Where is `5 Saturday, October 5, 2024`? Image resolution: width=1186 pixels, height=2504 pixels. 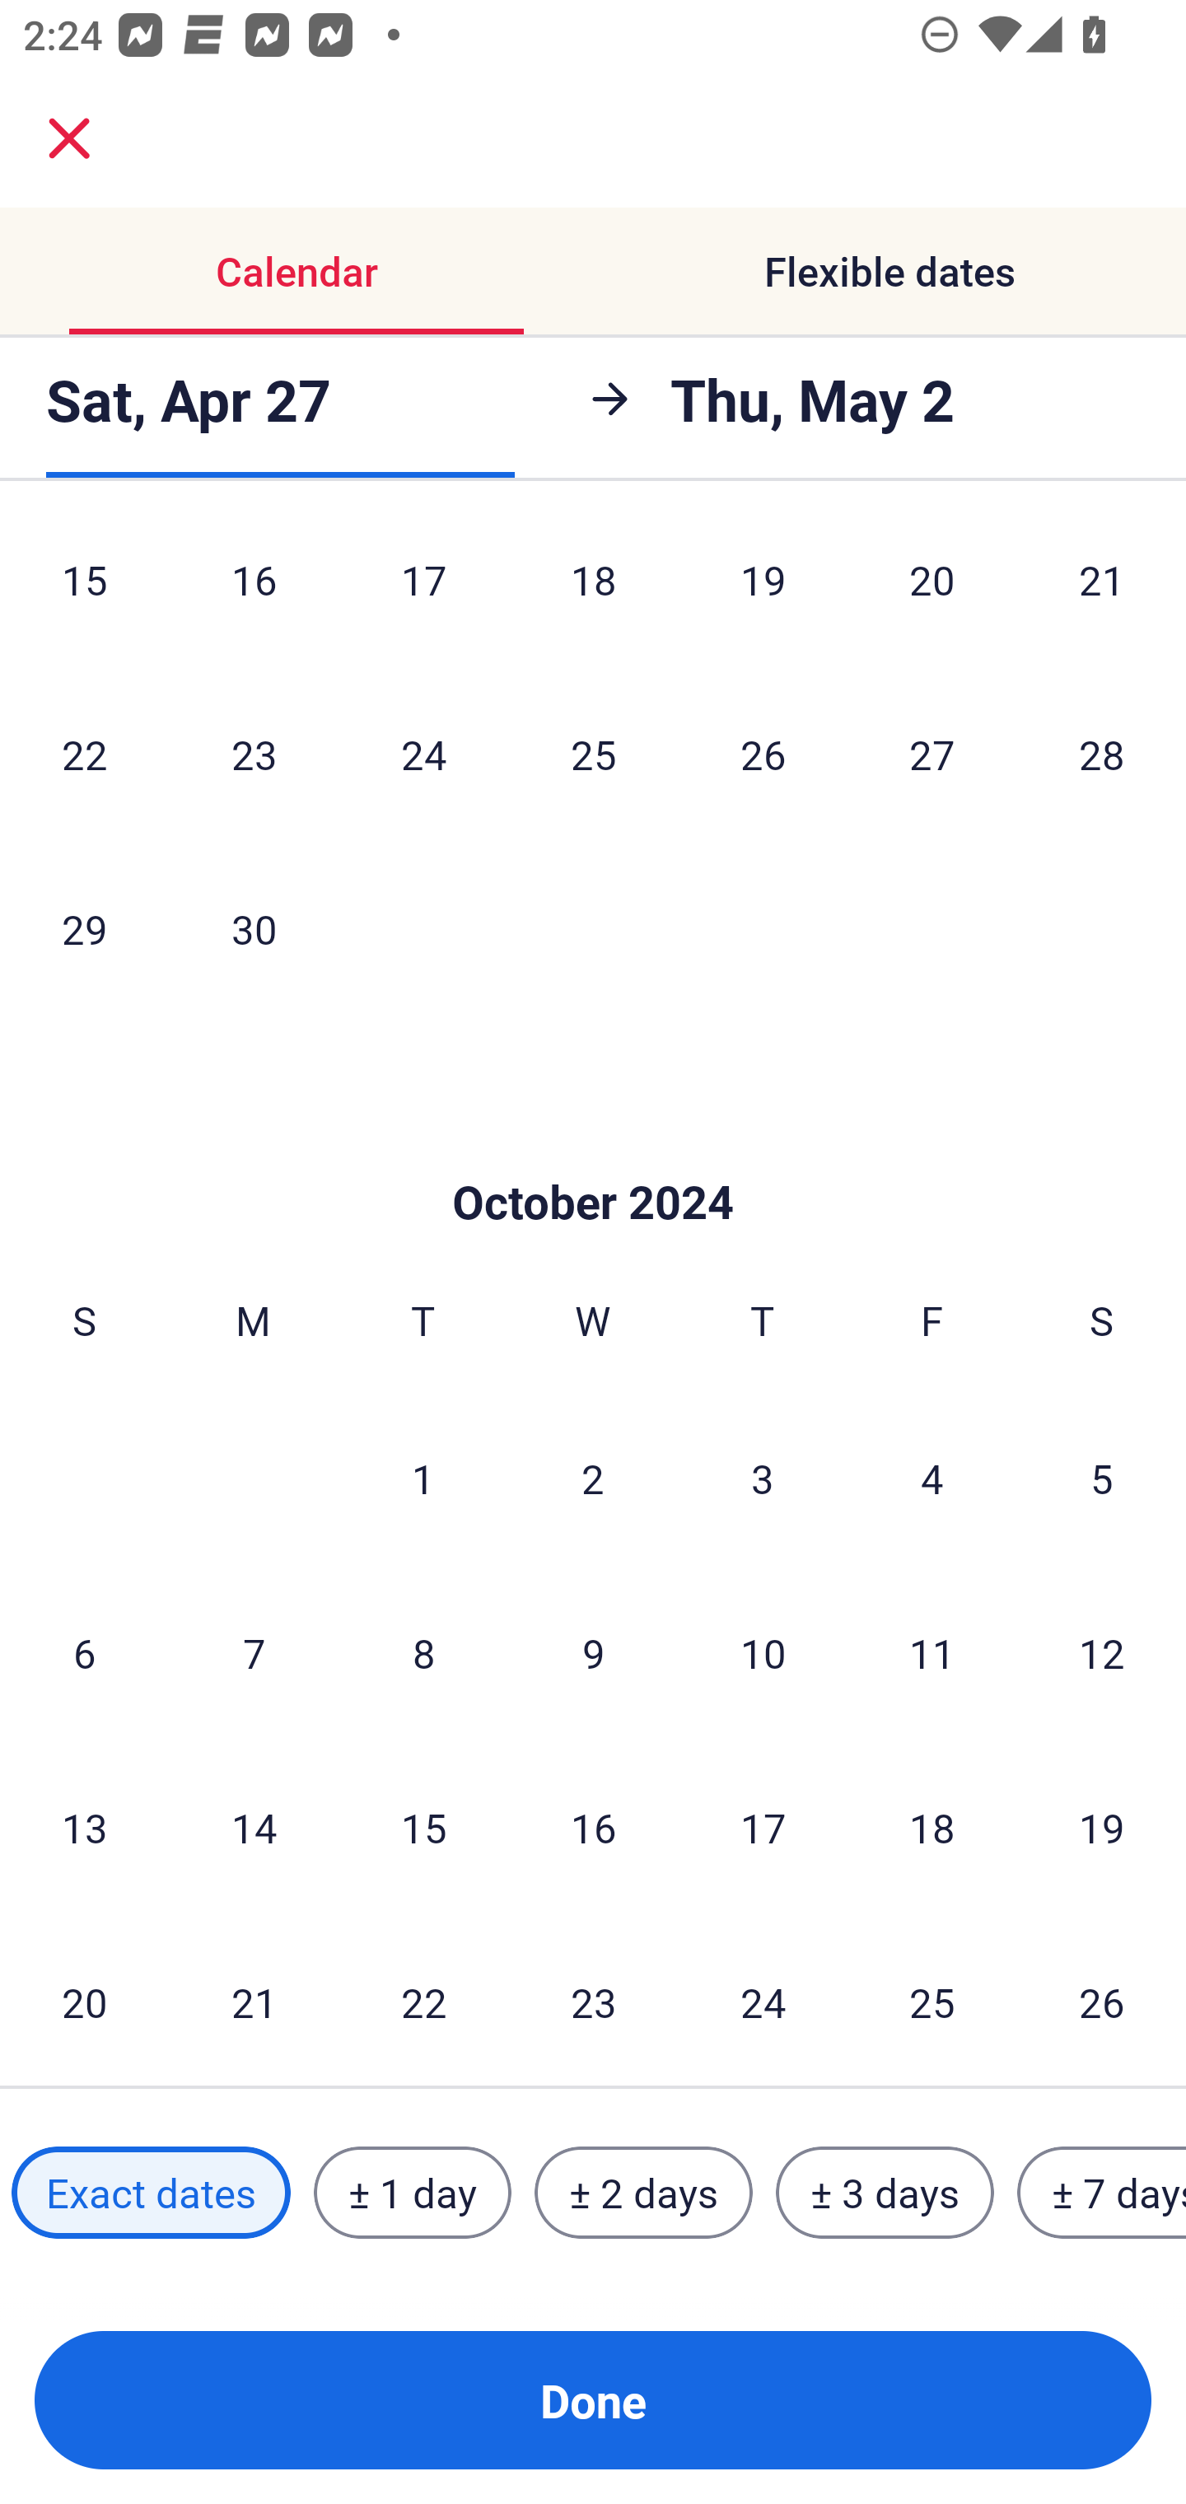
5 Saturday, October 5, 2024 is located at coordinates (1102, 1478).